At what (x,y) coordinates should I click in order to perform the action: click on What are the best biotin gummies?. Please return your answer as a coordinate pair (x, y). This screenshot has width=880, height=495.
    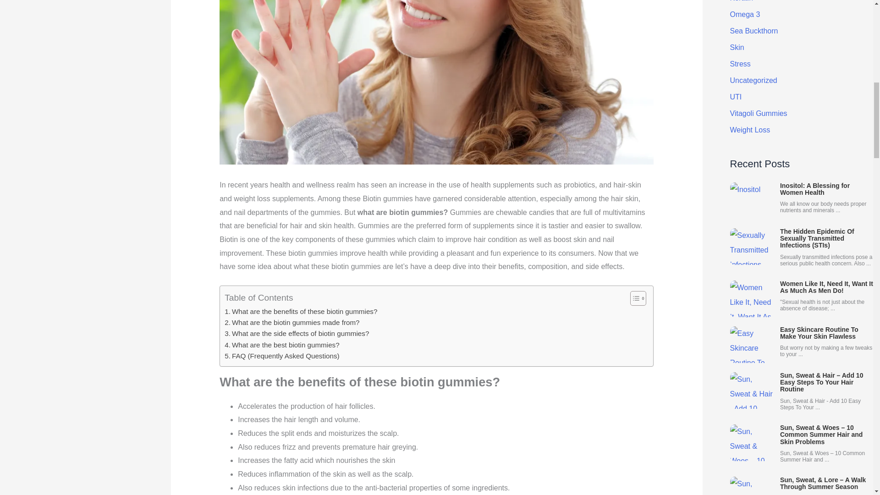
    Looking at the image, I should click on (281, 345).